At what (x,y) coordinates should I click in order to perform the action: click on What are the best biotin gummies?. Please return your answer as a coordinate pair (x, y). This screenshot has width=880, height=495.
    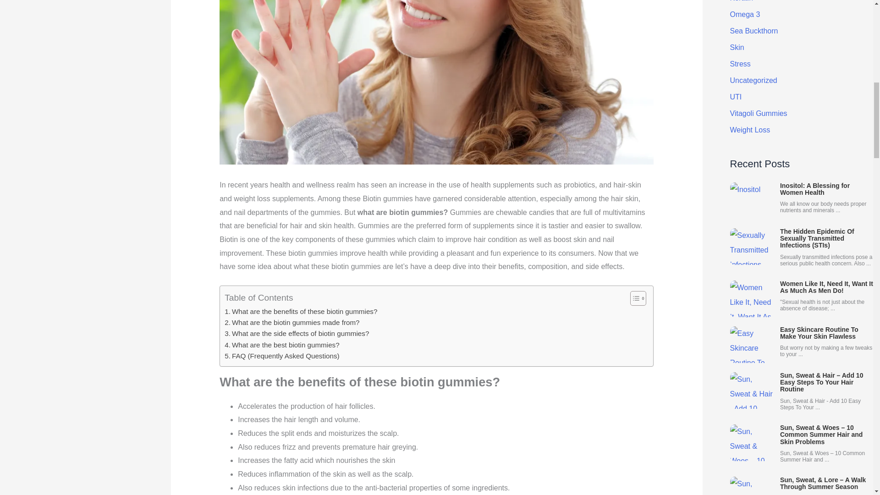
    Looking at the image, I should click on (281, 345).